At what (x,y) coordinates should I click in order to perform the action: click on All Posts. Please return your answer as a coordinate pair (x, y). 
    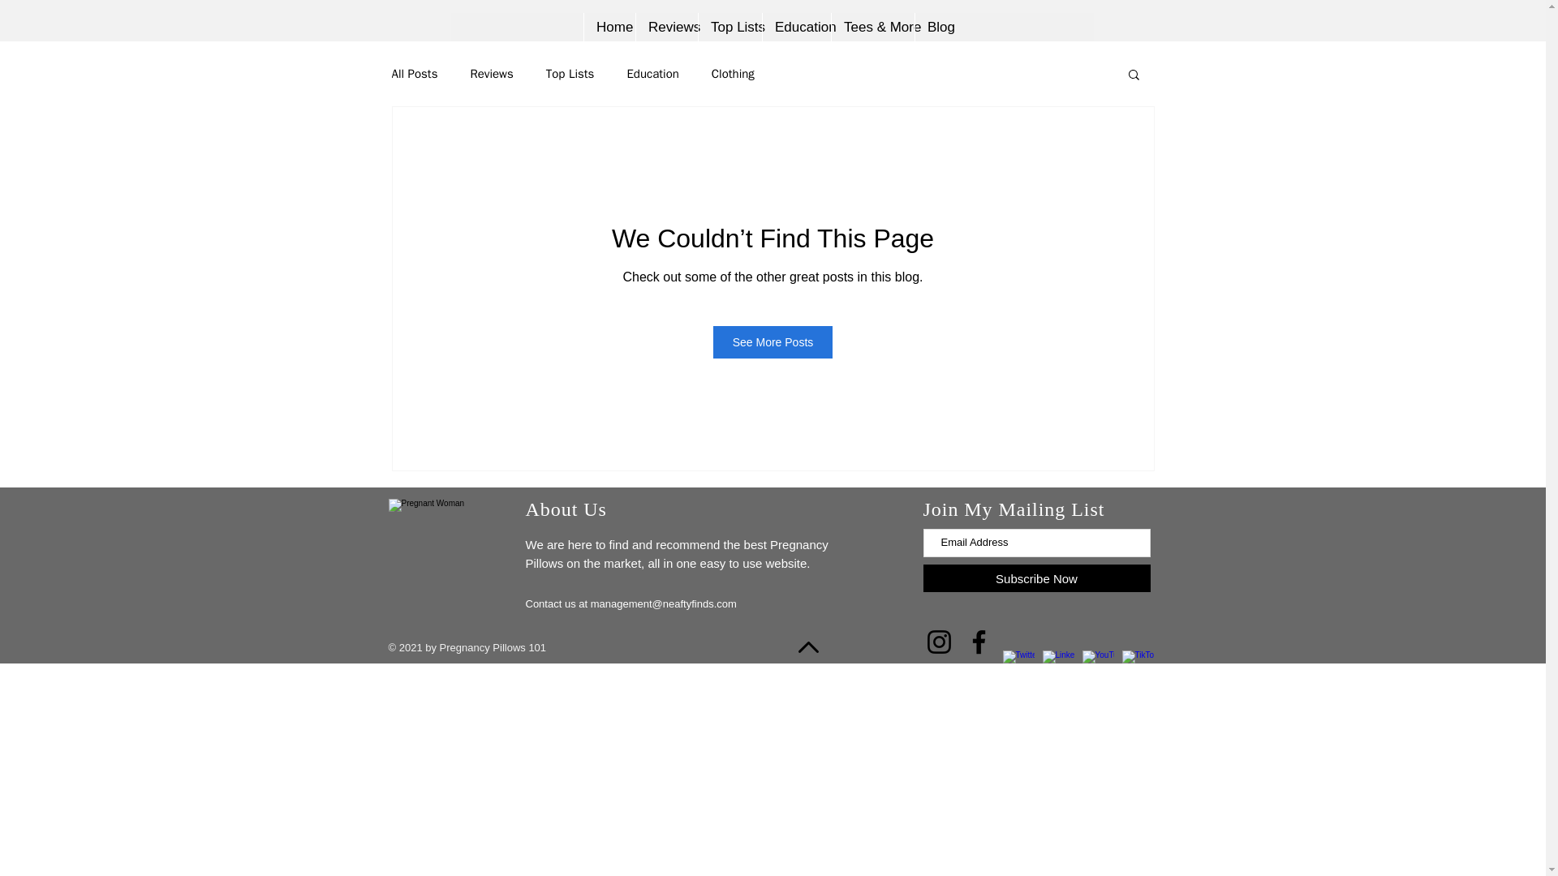
    Looking at the image, I should click on (414, 75).